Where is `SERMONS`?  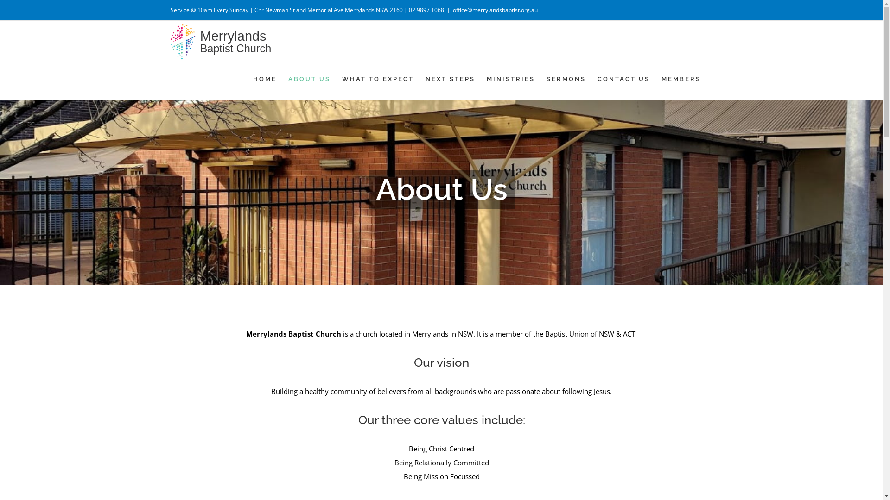
SERMONS is located at coordinates (566, 79).